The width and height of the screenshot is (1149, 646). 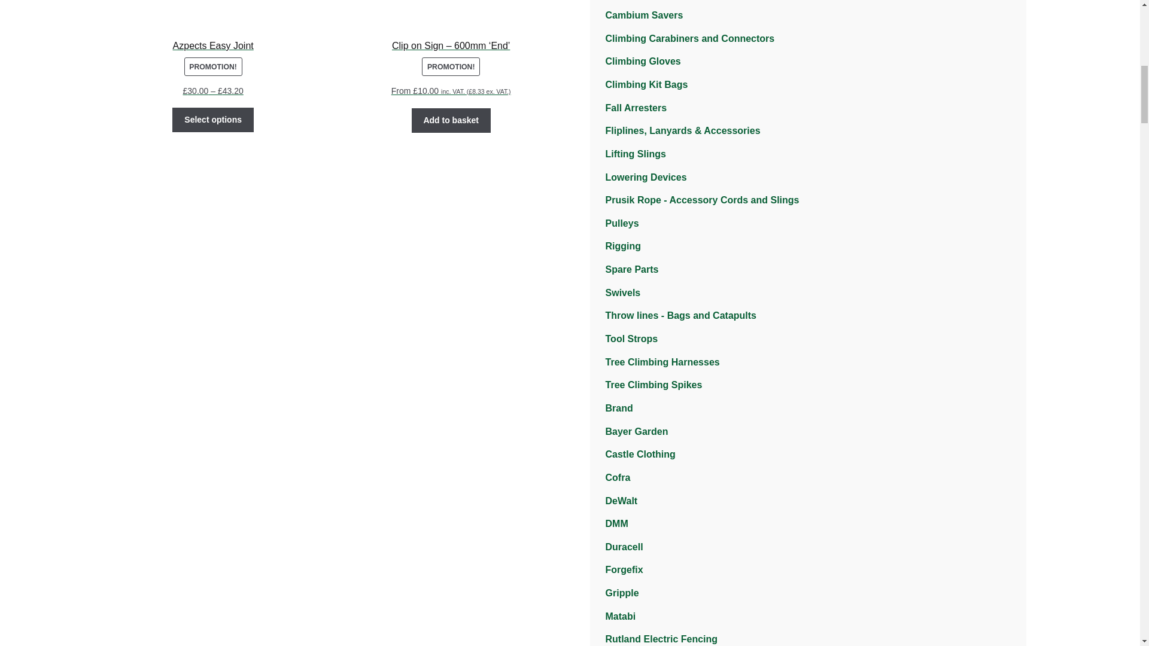 What do you see at coordinates (212, 120) in the screenshot?
I see `Select options` at bounding box center [212, 120].